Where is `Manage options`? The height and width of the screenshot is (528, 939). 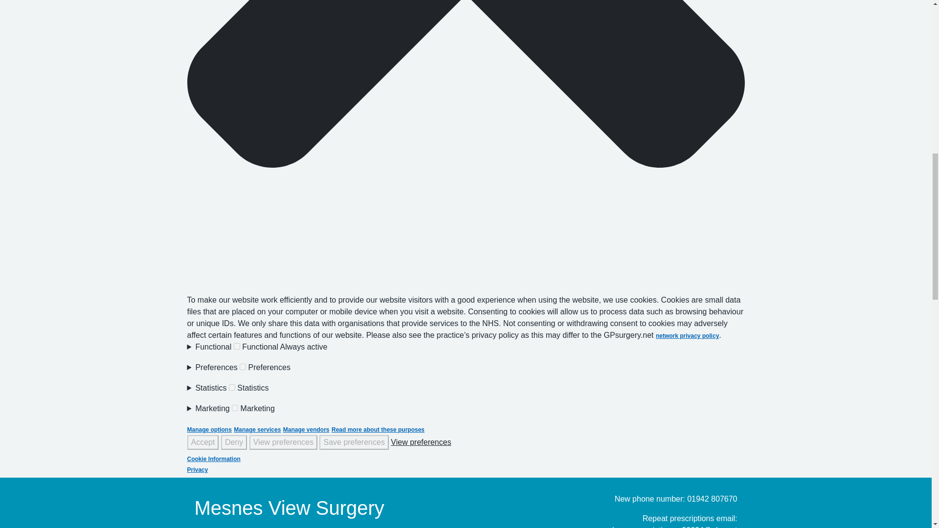 Manage options is located at coordinates (209, 429).